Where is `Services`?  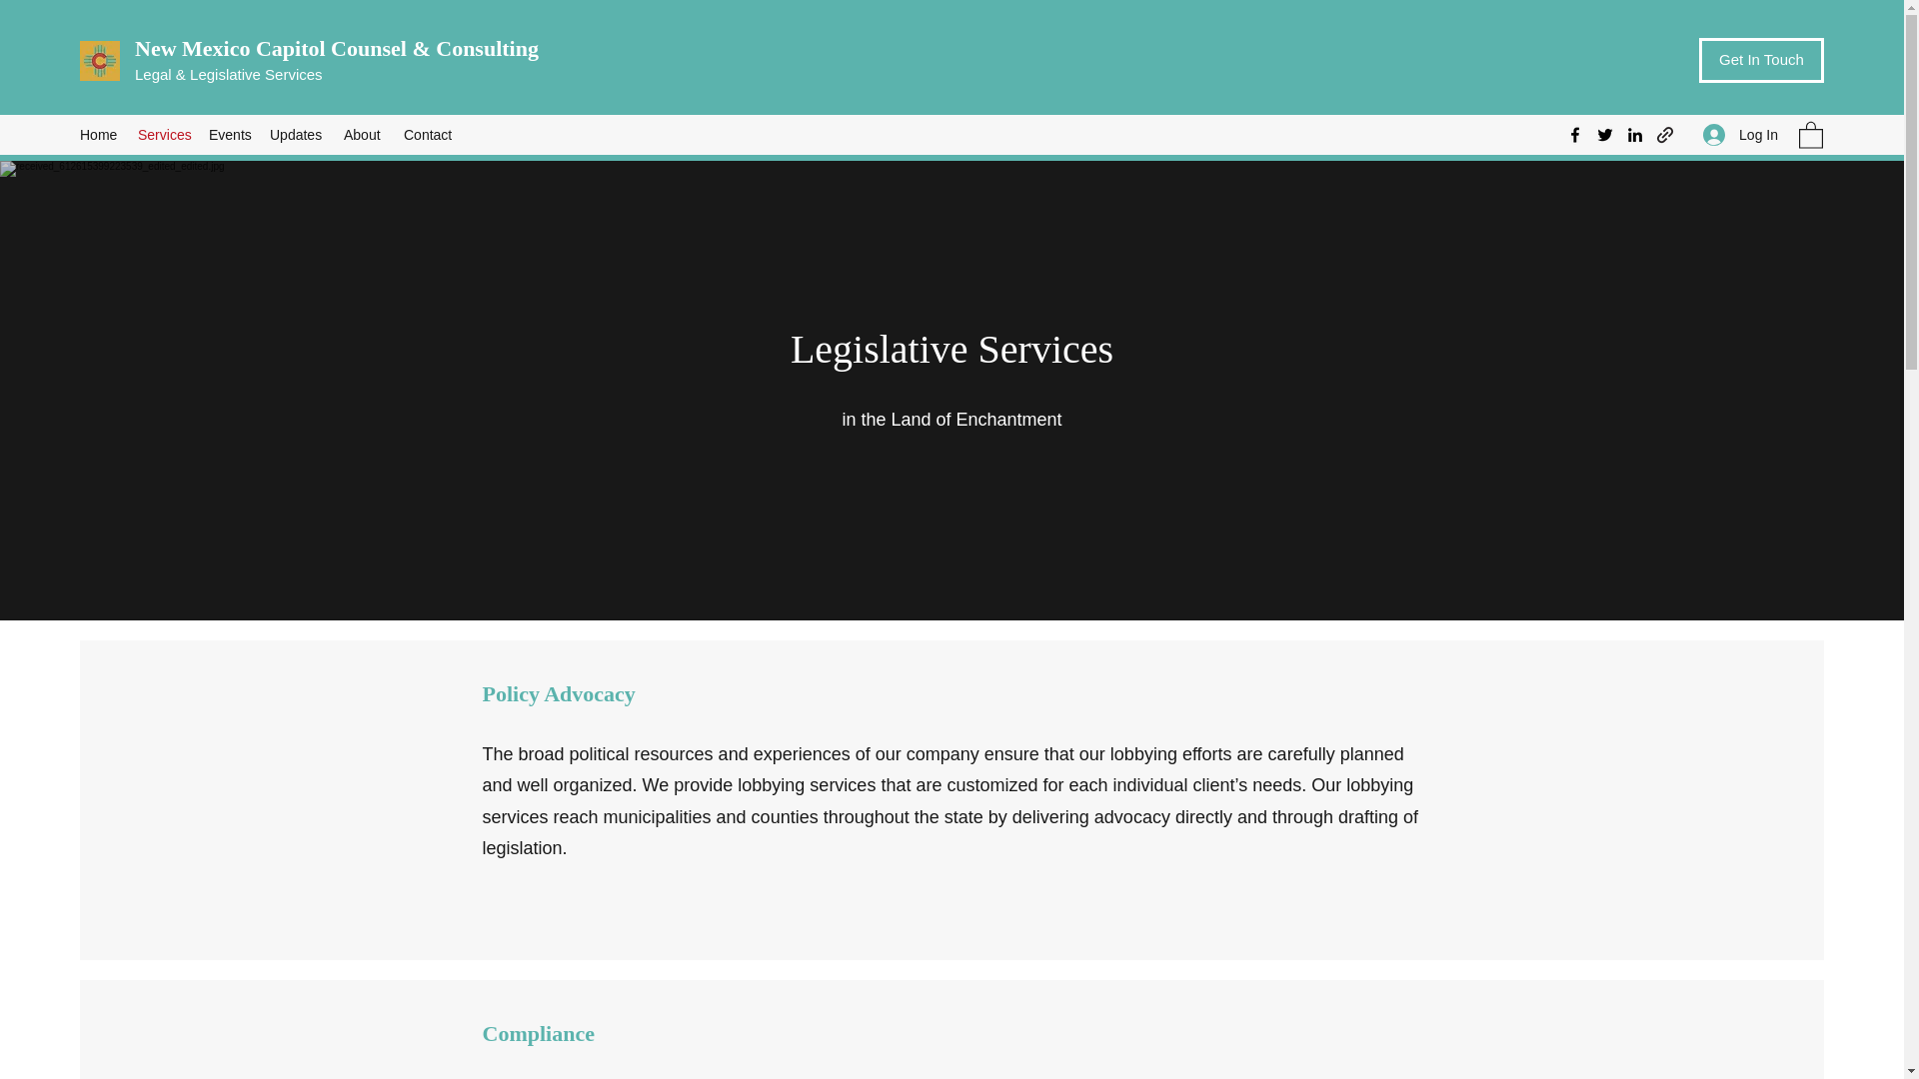
Services is located at coordinates (164, 134).